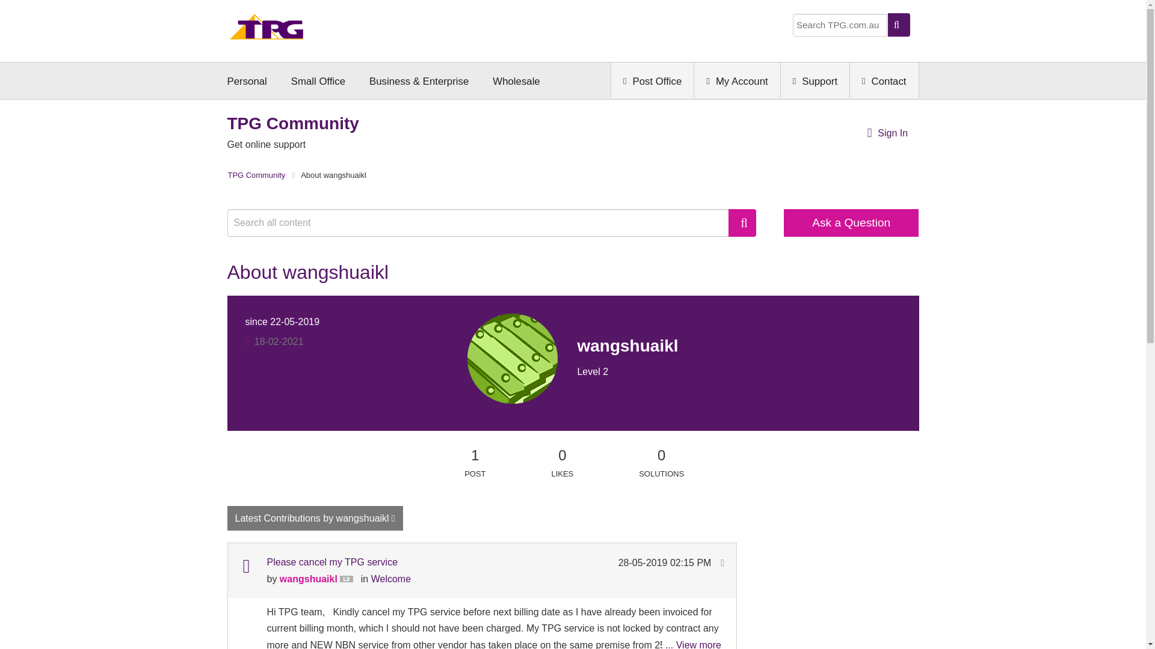  What do you see at coordinates (266, 30) in the screenshot?
I see `Home` at bounding box center [266, 30].